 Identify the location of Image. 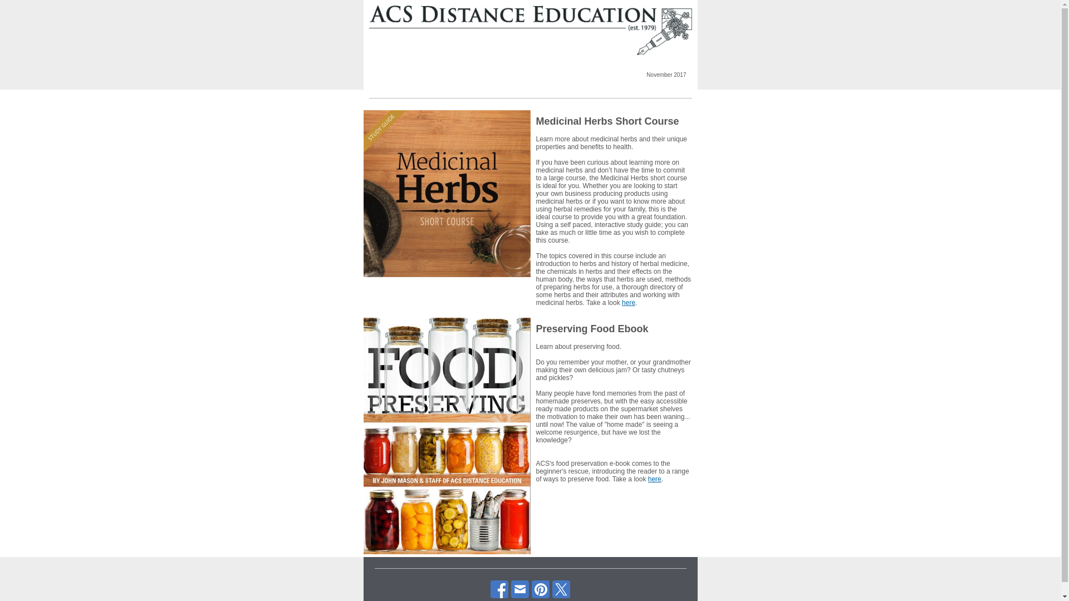
(447, 194).